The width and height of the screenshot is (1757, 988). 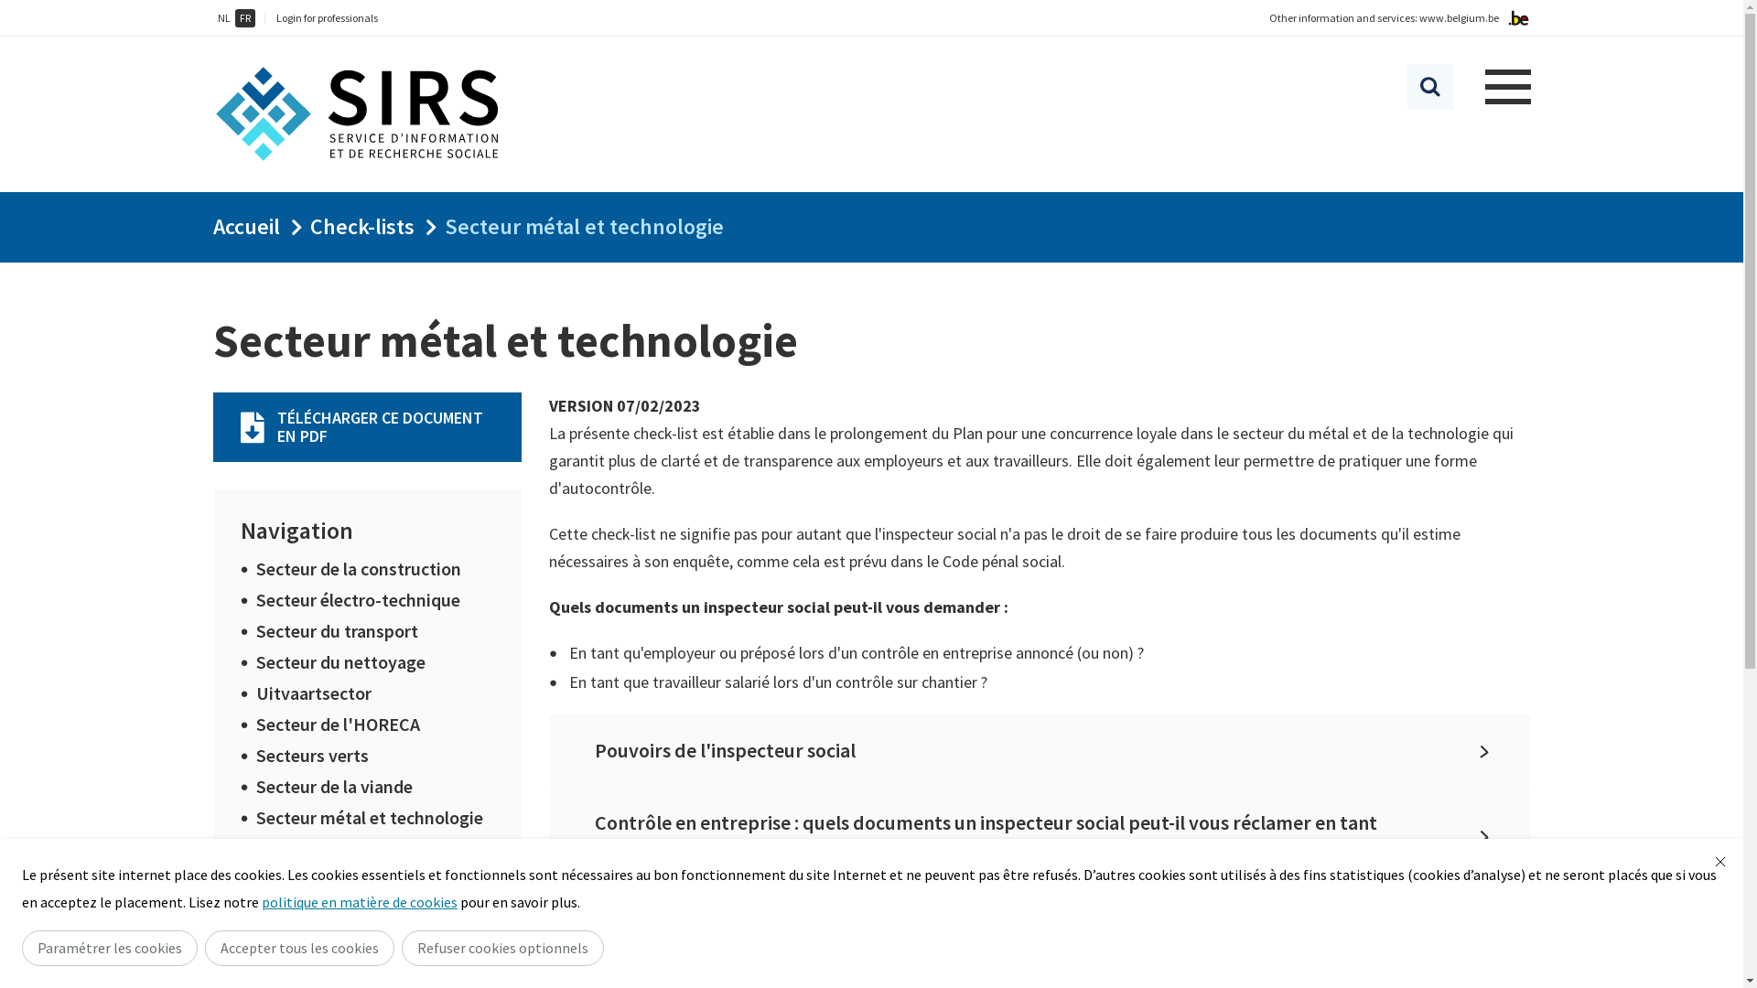 I want to click on Secteur des garages et carrosserie, so click(x=344, y=864).